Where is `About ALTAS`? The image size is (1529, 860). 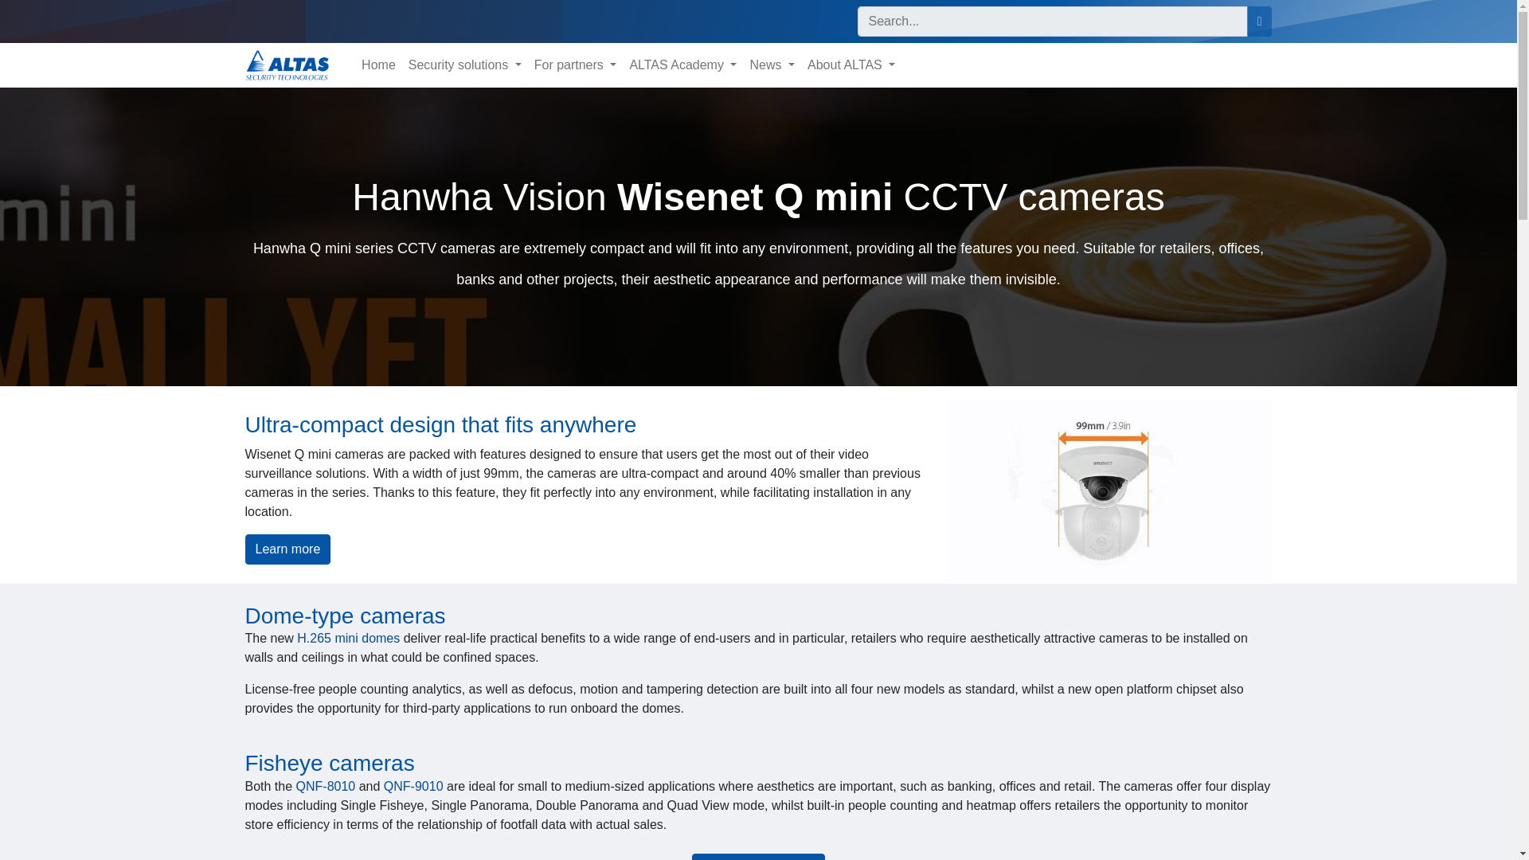
About ALTAS is located at coordinates (851, 64).